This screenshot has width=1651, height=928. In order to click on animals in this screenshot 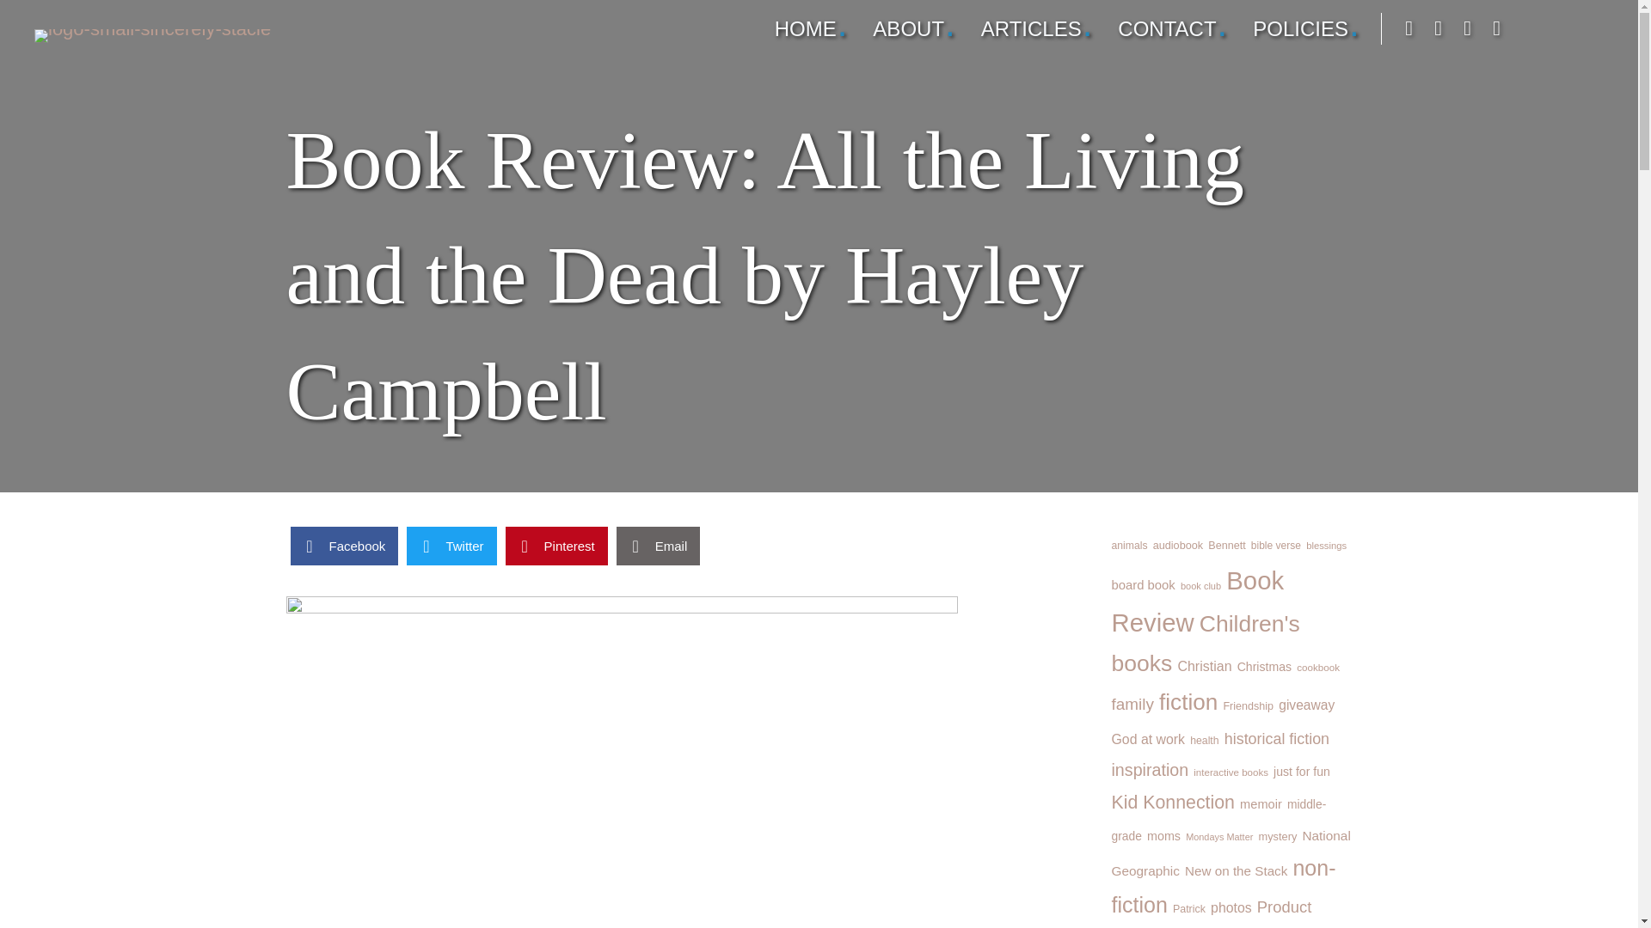, I will do `click(1129, 545)`.